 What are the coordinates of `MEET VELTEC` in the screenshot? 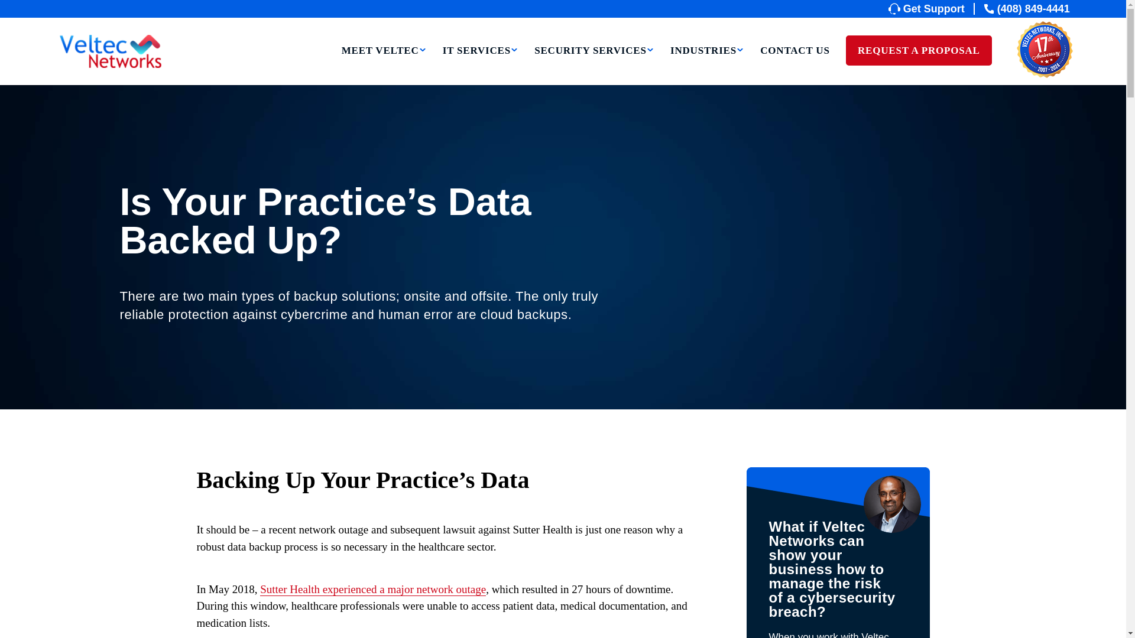 It's located at (384, 66).